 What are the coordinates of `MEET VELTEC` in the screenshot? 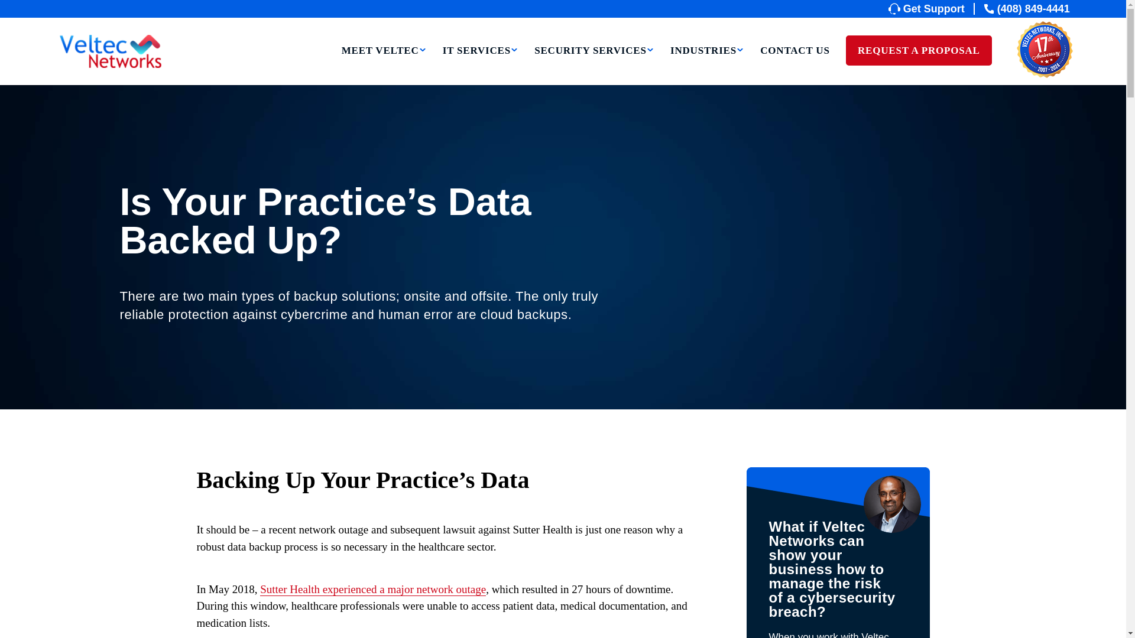 It's located at (384, 66).